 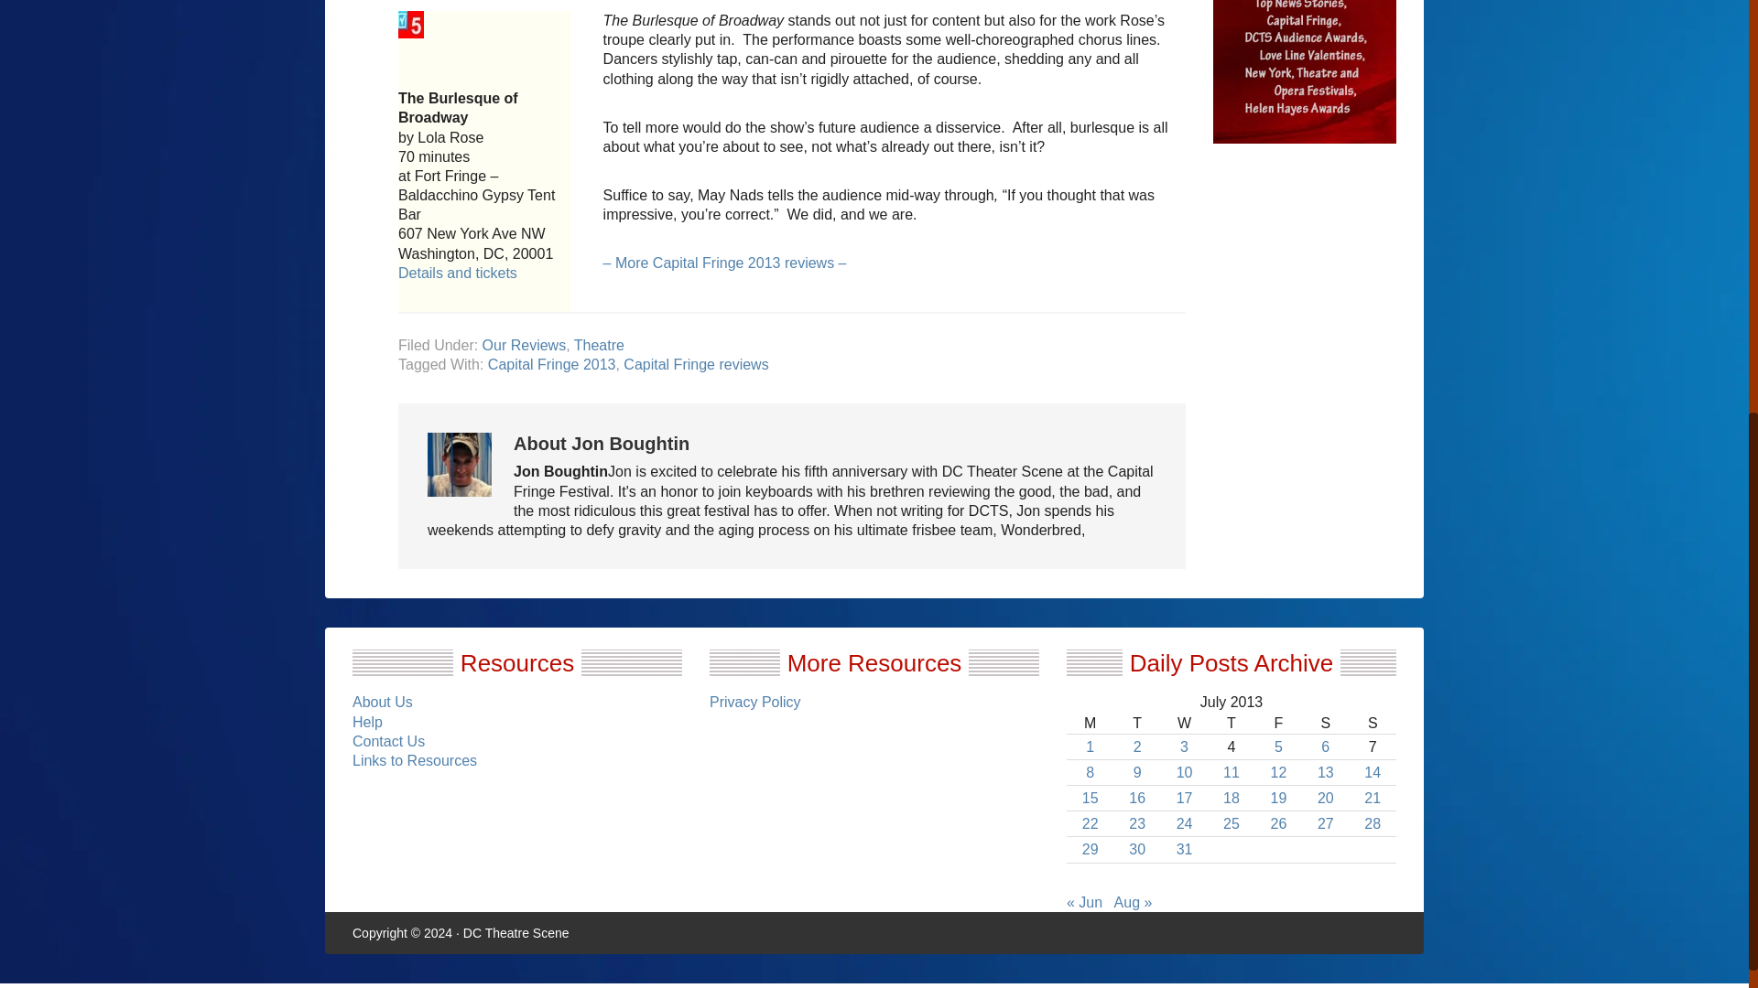 What do you see at coordinates (1184, 723) in the screenshot?
I see `Wednesday` at bounding box center [1184, 723].